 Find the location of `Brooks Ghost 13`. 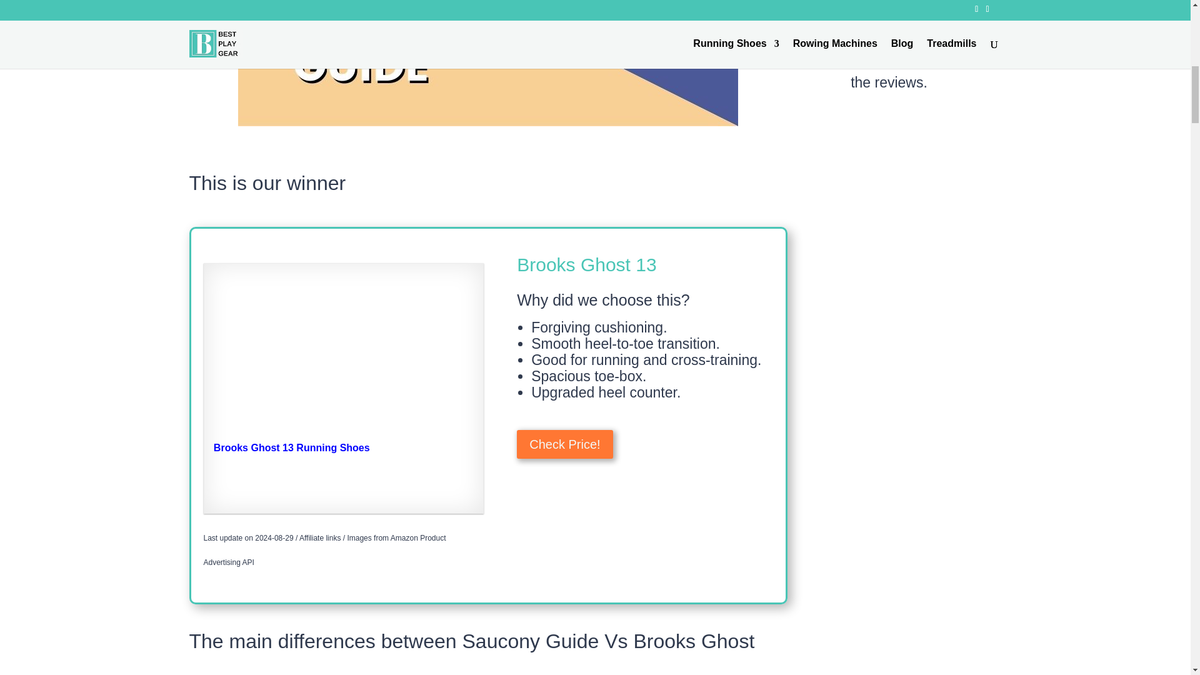

Brooks Ghost 13 is located at coordinates (586, 264).